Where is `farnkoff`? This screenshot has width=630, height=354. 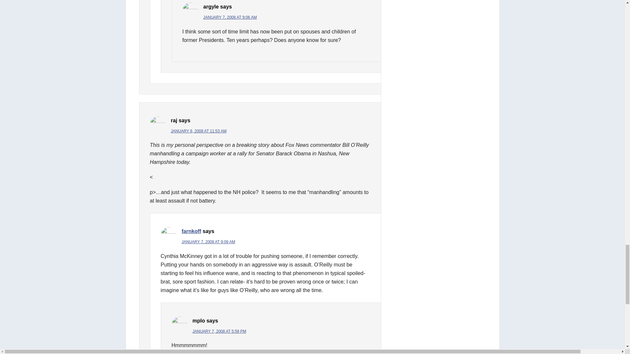 farnkoff is located at coordinates (192, 231).